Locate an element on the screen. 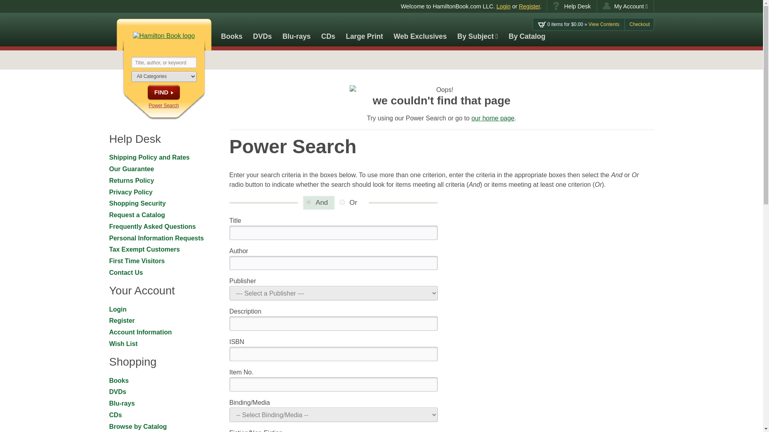 Image resolution: width=769 pixels, height=432 pixels. Books is located at coordinates (232, 30).